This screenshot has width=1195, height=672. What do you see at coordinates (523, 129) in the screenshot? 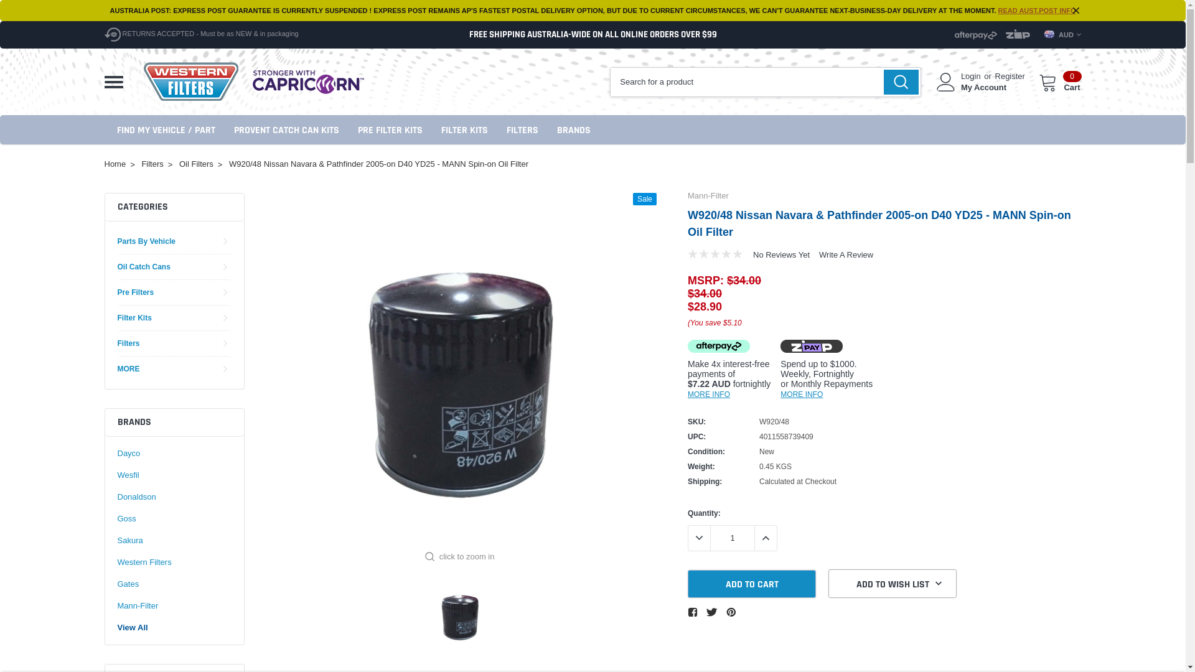
I see `FILTERS` at bounding box center [523, 129].